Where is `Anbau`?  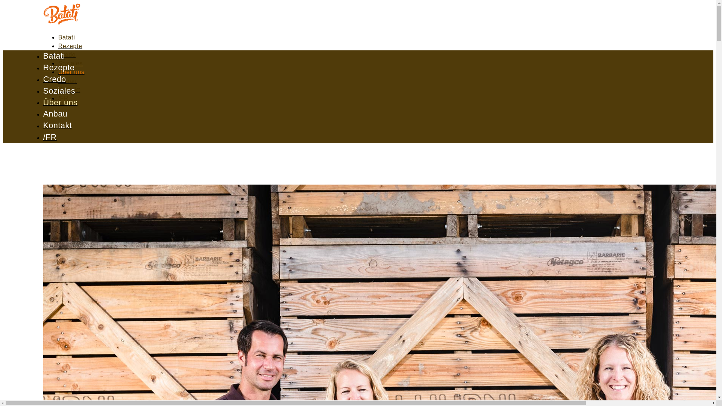
Anbau is located at coordinates (56, 114).